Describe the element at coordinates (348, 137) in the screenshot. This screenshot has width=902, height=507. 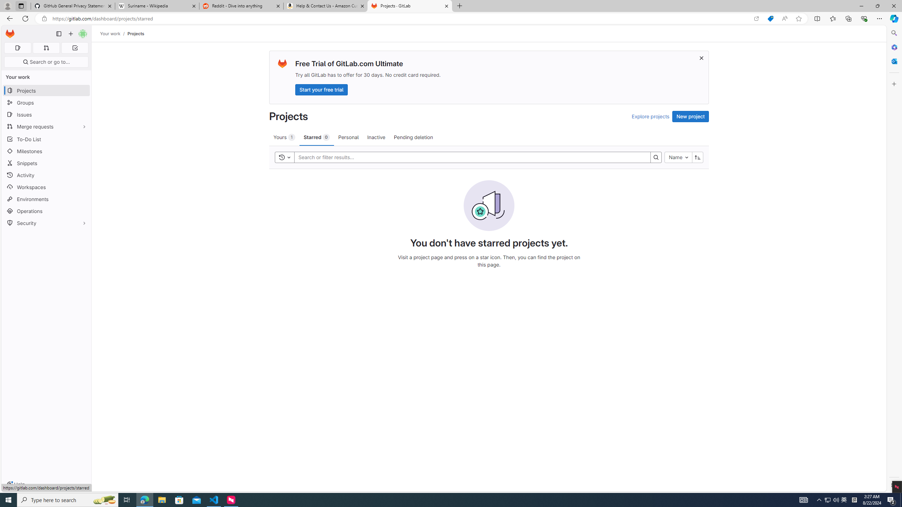
I see `Personal` at that location.